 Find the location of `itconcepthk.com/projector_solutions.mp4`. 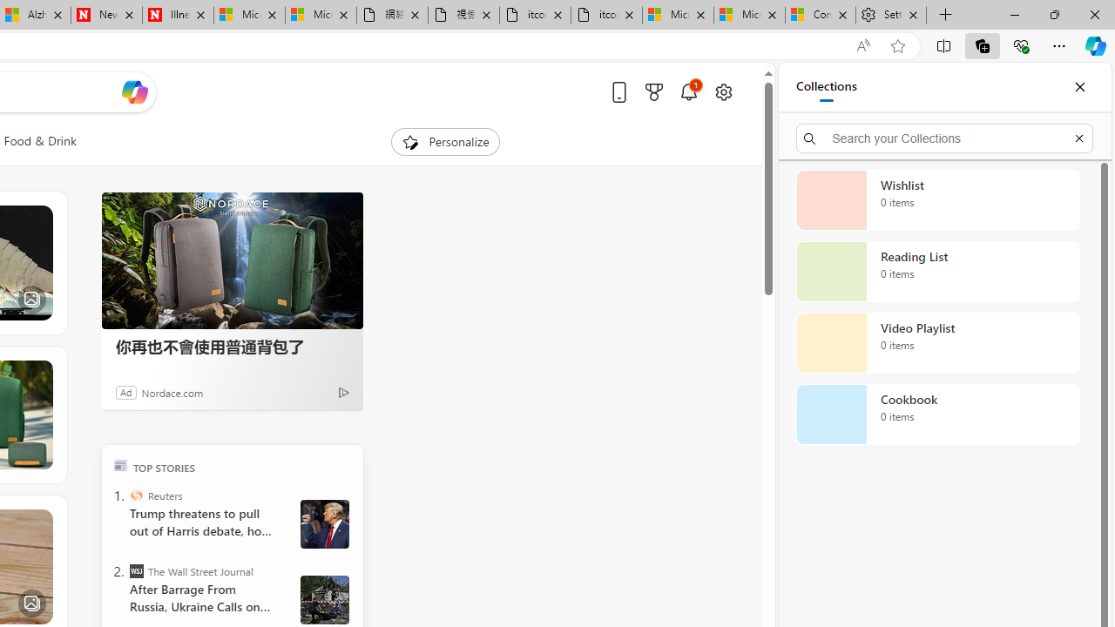

itconcepthk.com/projector_solutions.mp4 is located at coordinates (606, 16).